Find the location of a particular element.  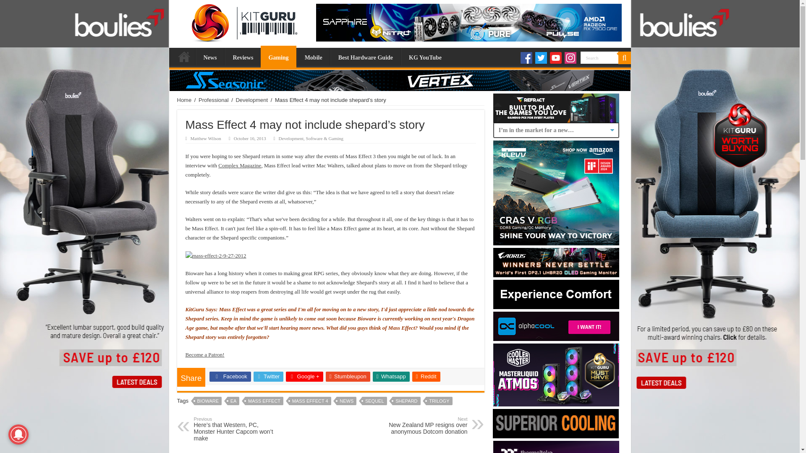

Matthew Wilson is located at coordinates (206, 138).